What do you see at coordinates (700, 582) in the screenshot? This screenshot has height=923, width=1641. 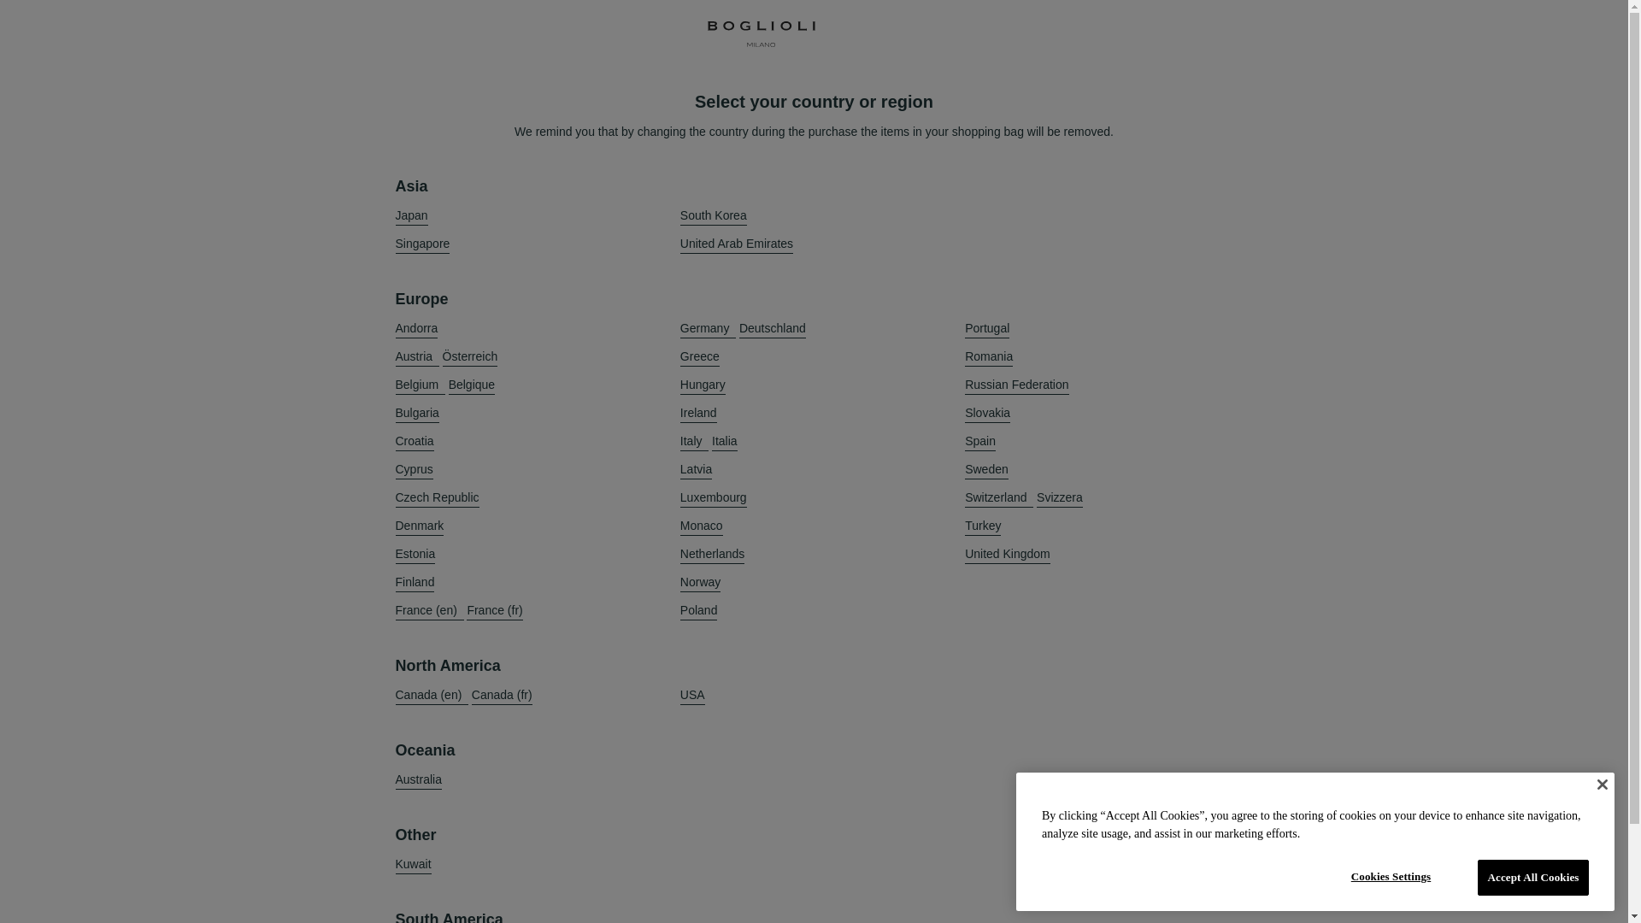 I see `Norway` at bounding box center [700, 582].